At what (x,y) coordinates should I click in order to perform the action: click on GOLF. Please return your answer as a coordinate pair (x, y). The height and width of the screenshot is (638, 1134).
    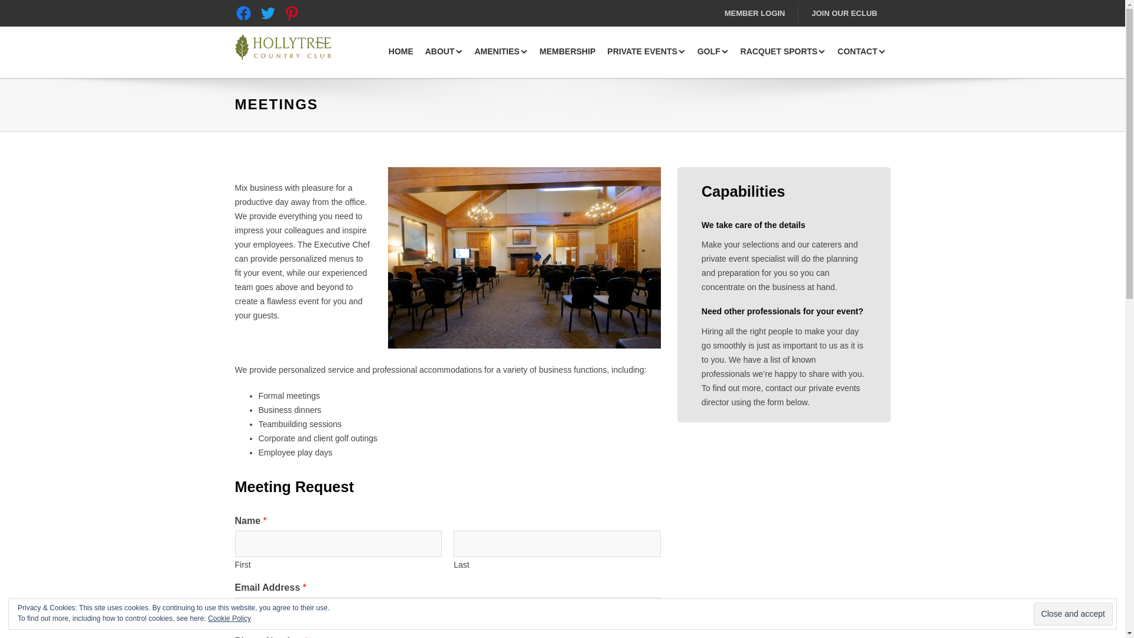
    Looking at the image, I should click on (713, 52).